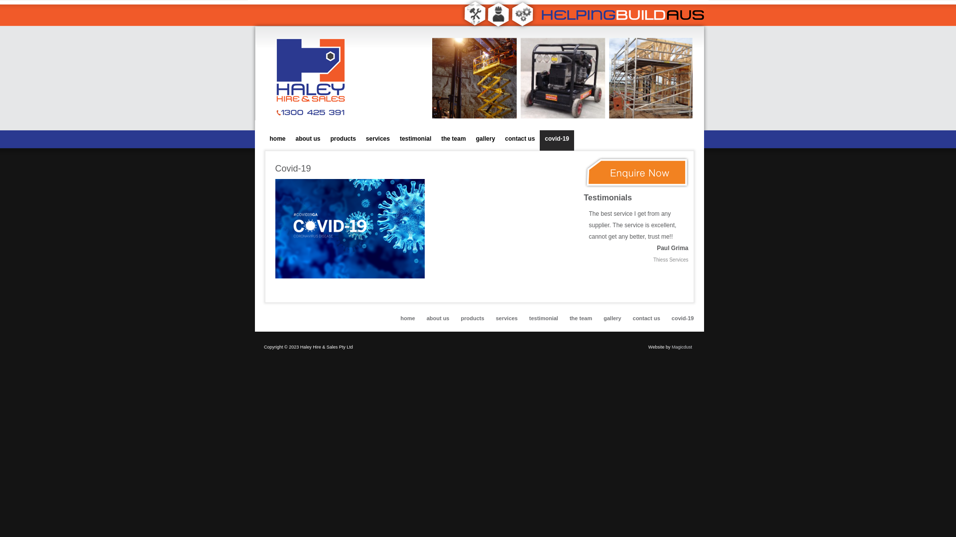 This screenshot has height=537, width=956. Describe the element at coordinates (636, 186) in the screenshot. I see `Enquire Now` at that location.